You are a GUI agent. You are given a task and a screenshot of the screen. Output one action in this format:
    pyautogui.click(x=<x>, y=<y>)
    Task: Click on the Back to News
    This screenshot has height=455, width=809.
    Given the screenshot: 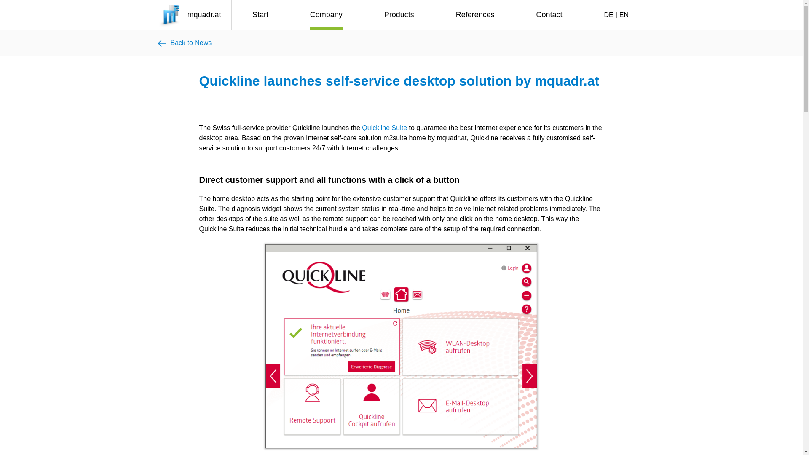 What is the action you would take?
    pyautogui.click(x=184, y=43)
    